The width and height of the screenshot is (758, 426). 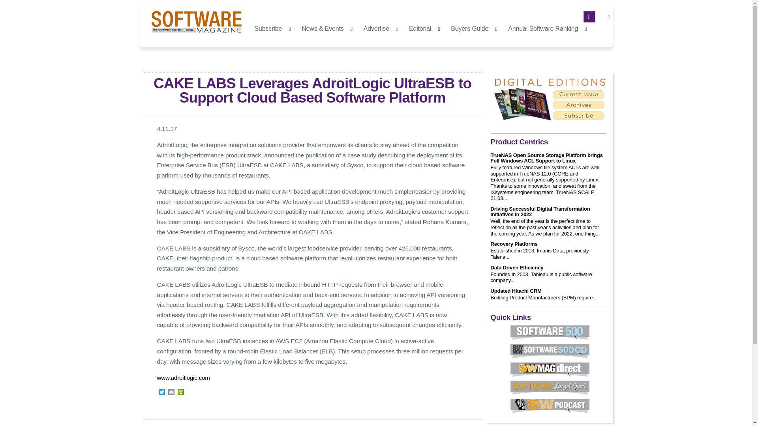 What do you see at coordinates (514, 244) in the screenshot?
I see `Recovery Platforms` at bounding box center [514, 244].